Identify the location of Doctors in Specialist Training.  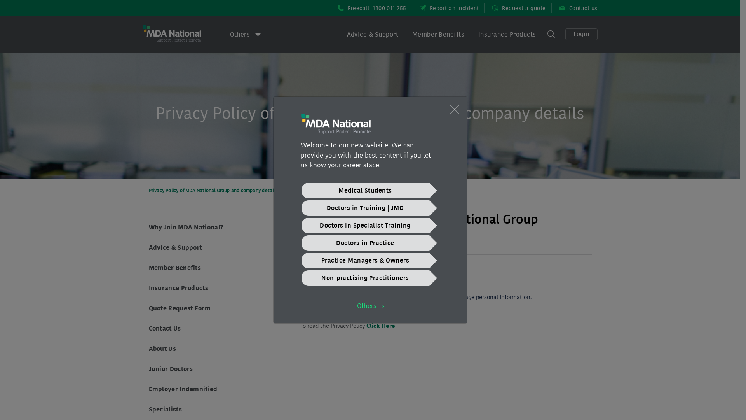
(365, 226).